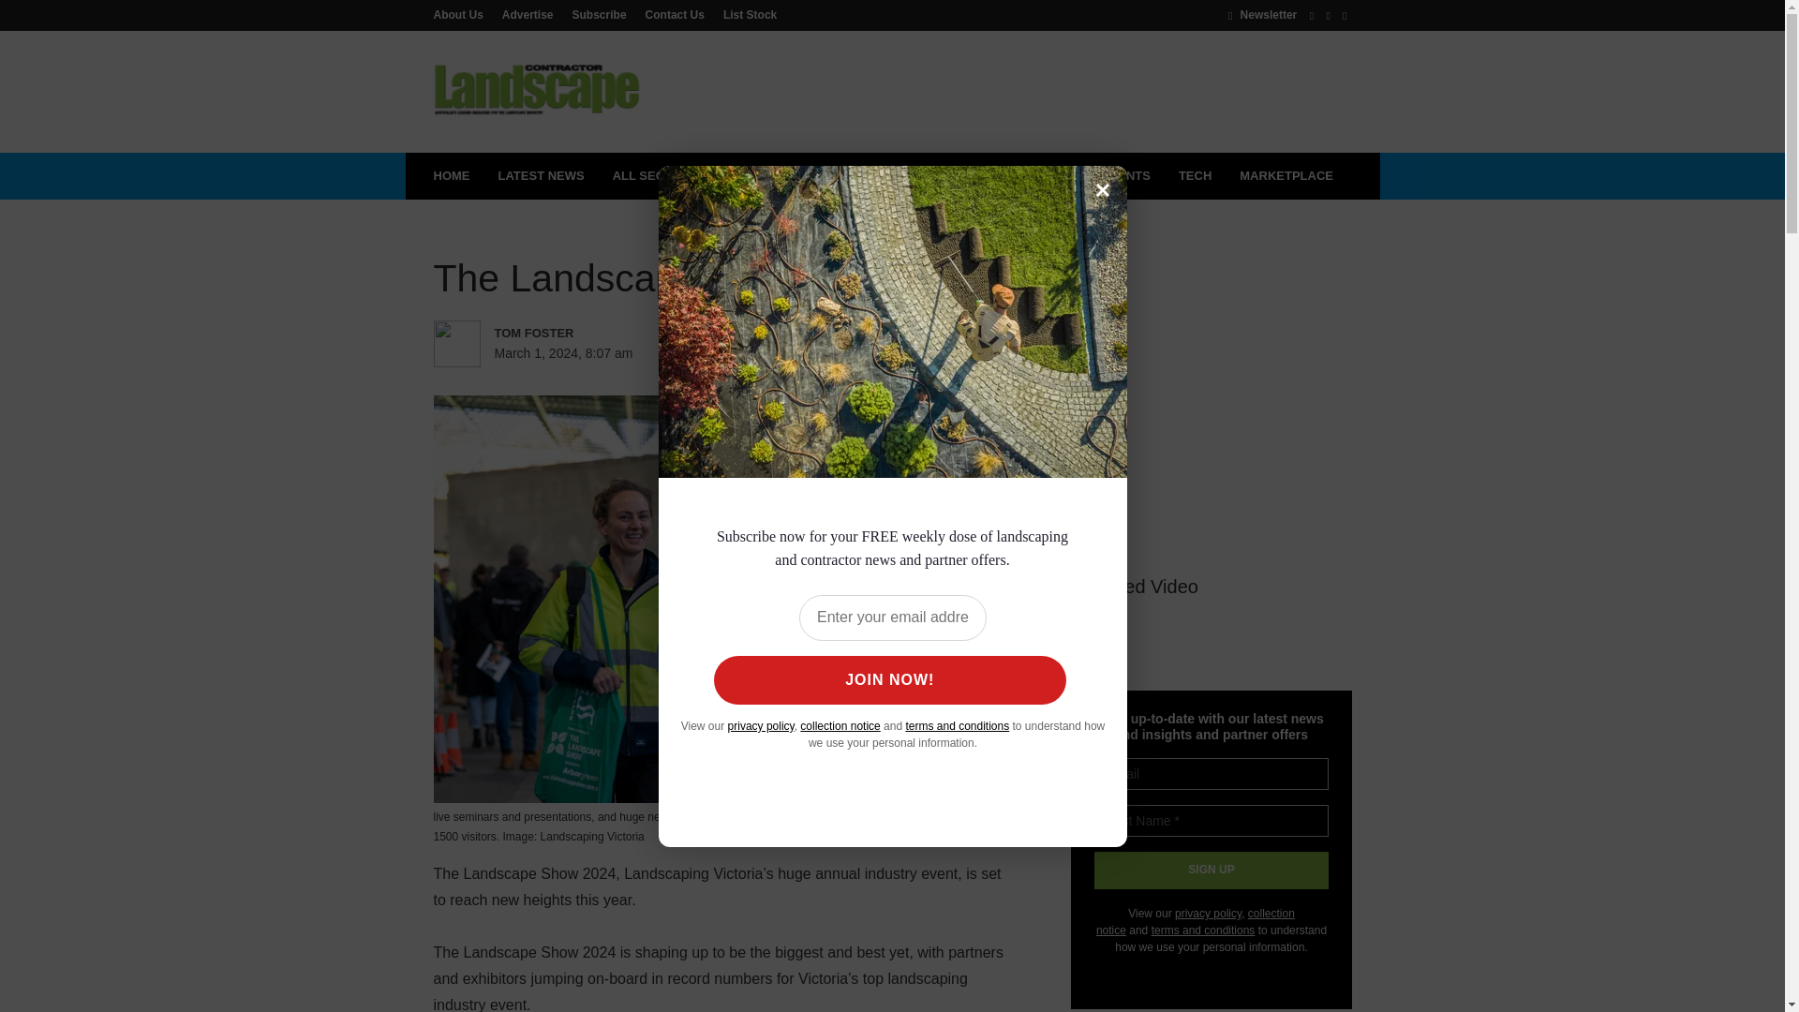  Describe the element at coordinates (746, 354) in the screenshot. I see `Share on Facebook` at that location.